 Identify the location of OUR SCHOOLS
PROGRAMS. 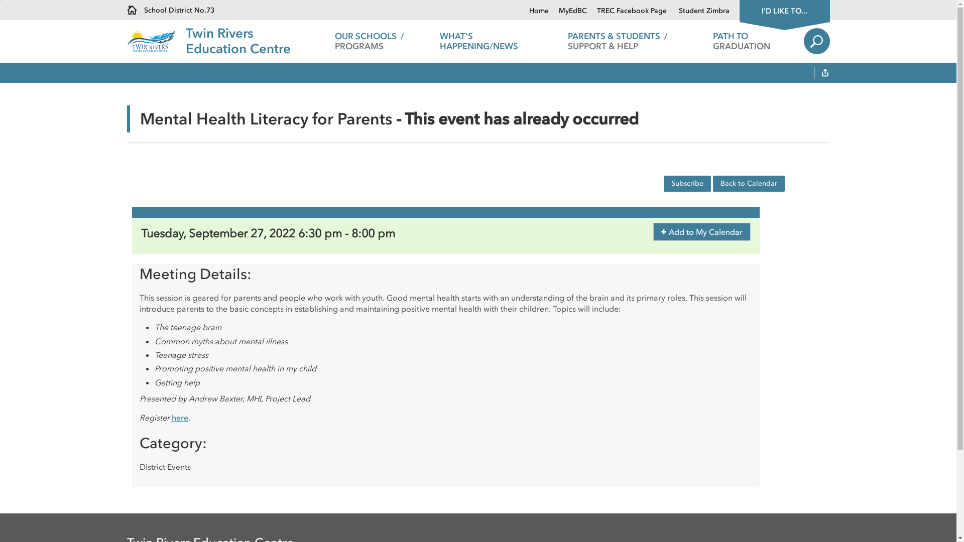
(370, 41).